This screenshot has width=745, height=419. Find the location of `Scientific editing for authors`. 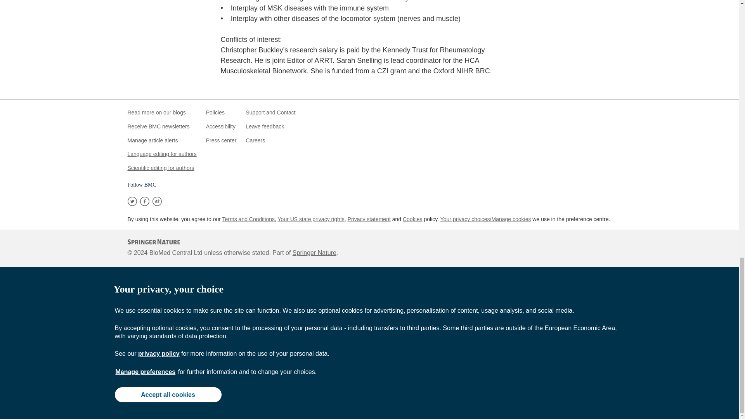

Scientific editing for authors is located at coordinates (161, 168).